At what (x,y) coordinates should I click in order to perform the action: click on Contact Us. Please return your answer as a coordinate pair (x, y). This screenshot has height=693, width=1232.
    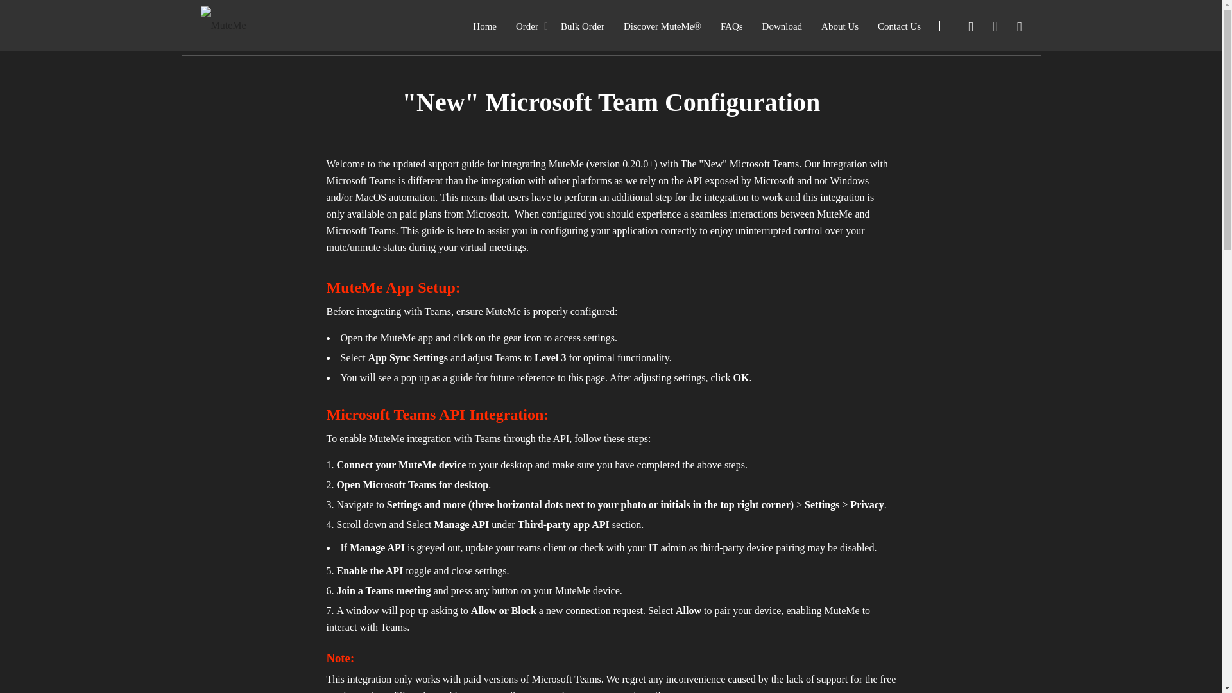
    Looking at the image, I should click on (898, 26).